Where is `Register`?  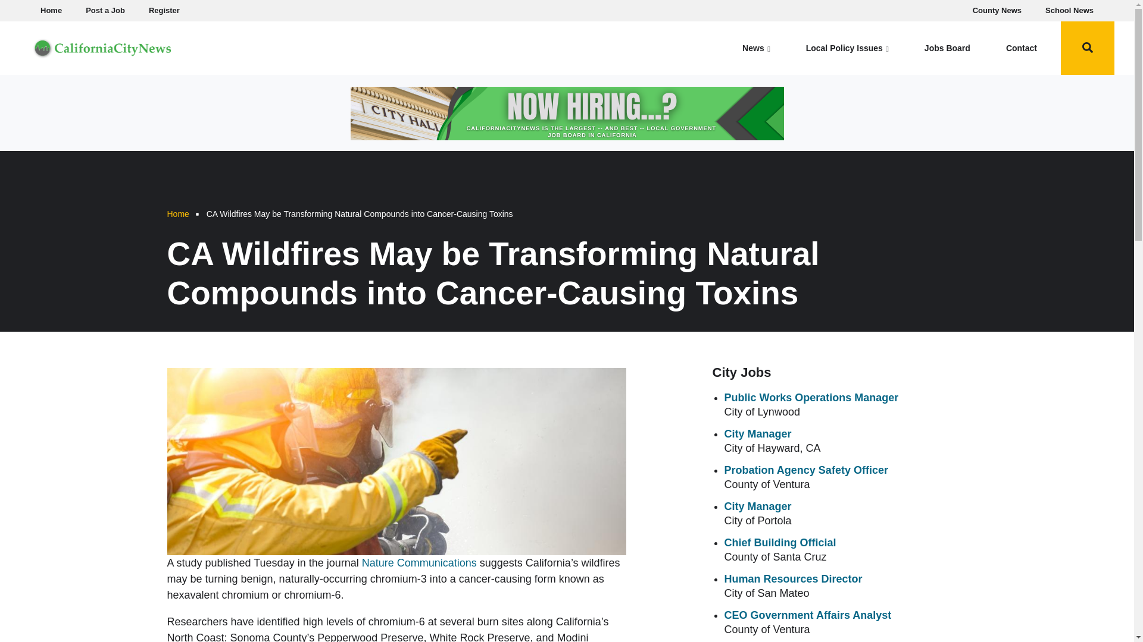
Register is located at coordinates (164, 11).